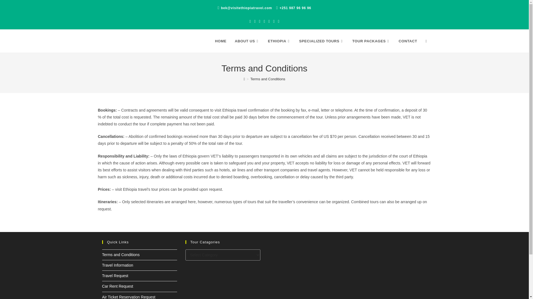  Describe the element at coordinates (371, 41) in the screenshot. I see `TOUR PACKAGES` at that location.